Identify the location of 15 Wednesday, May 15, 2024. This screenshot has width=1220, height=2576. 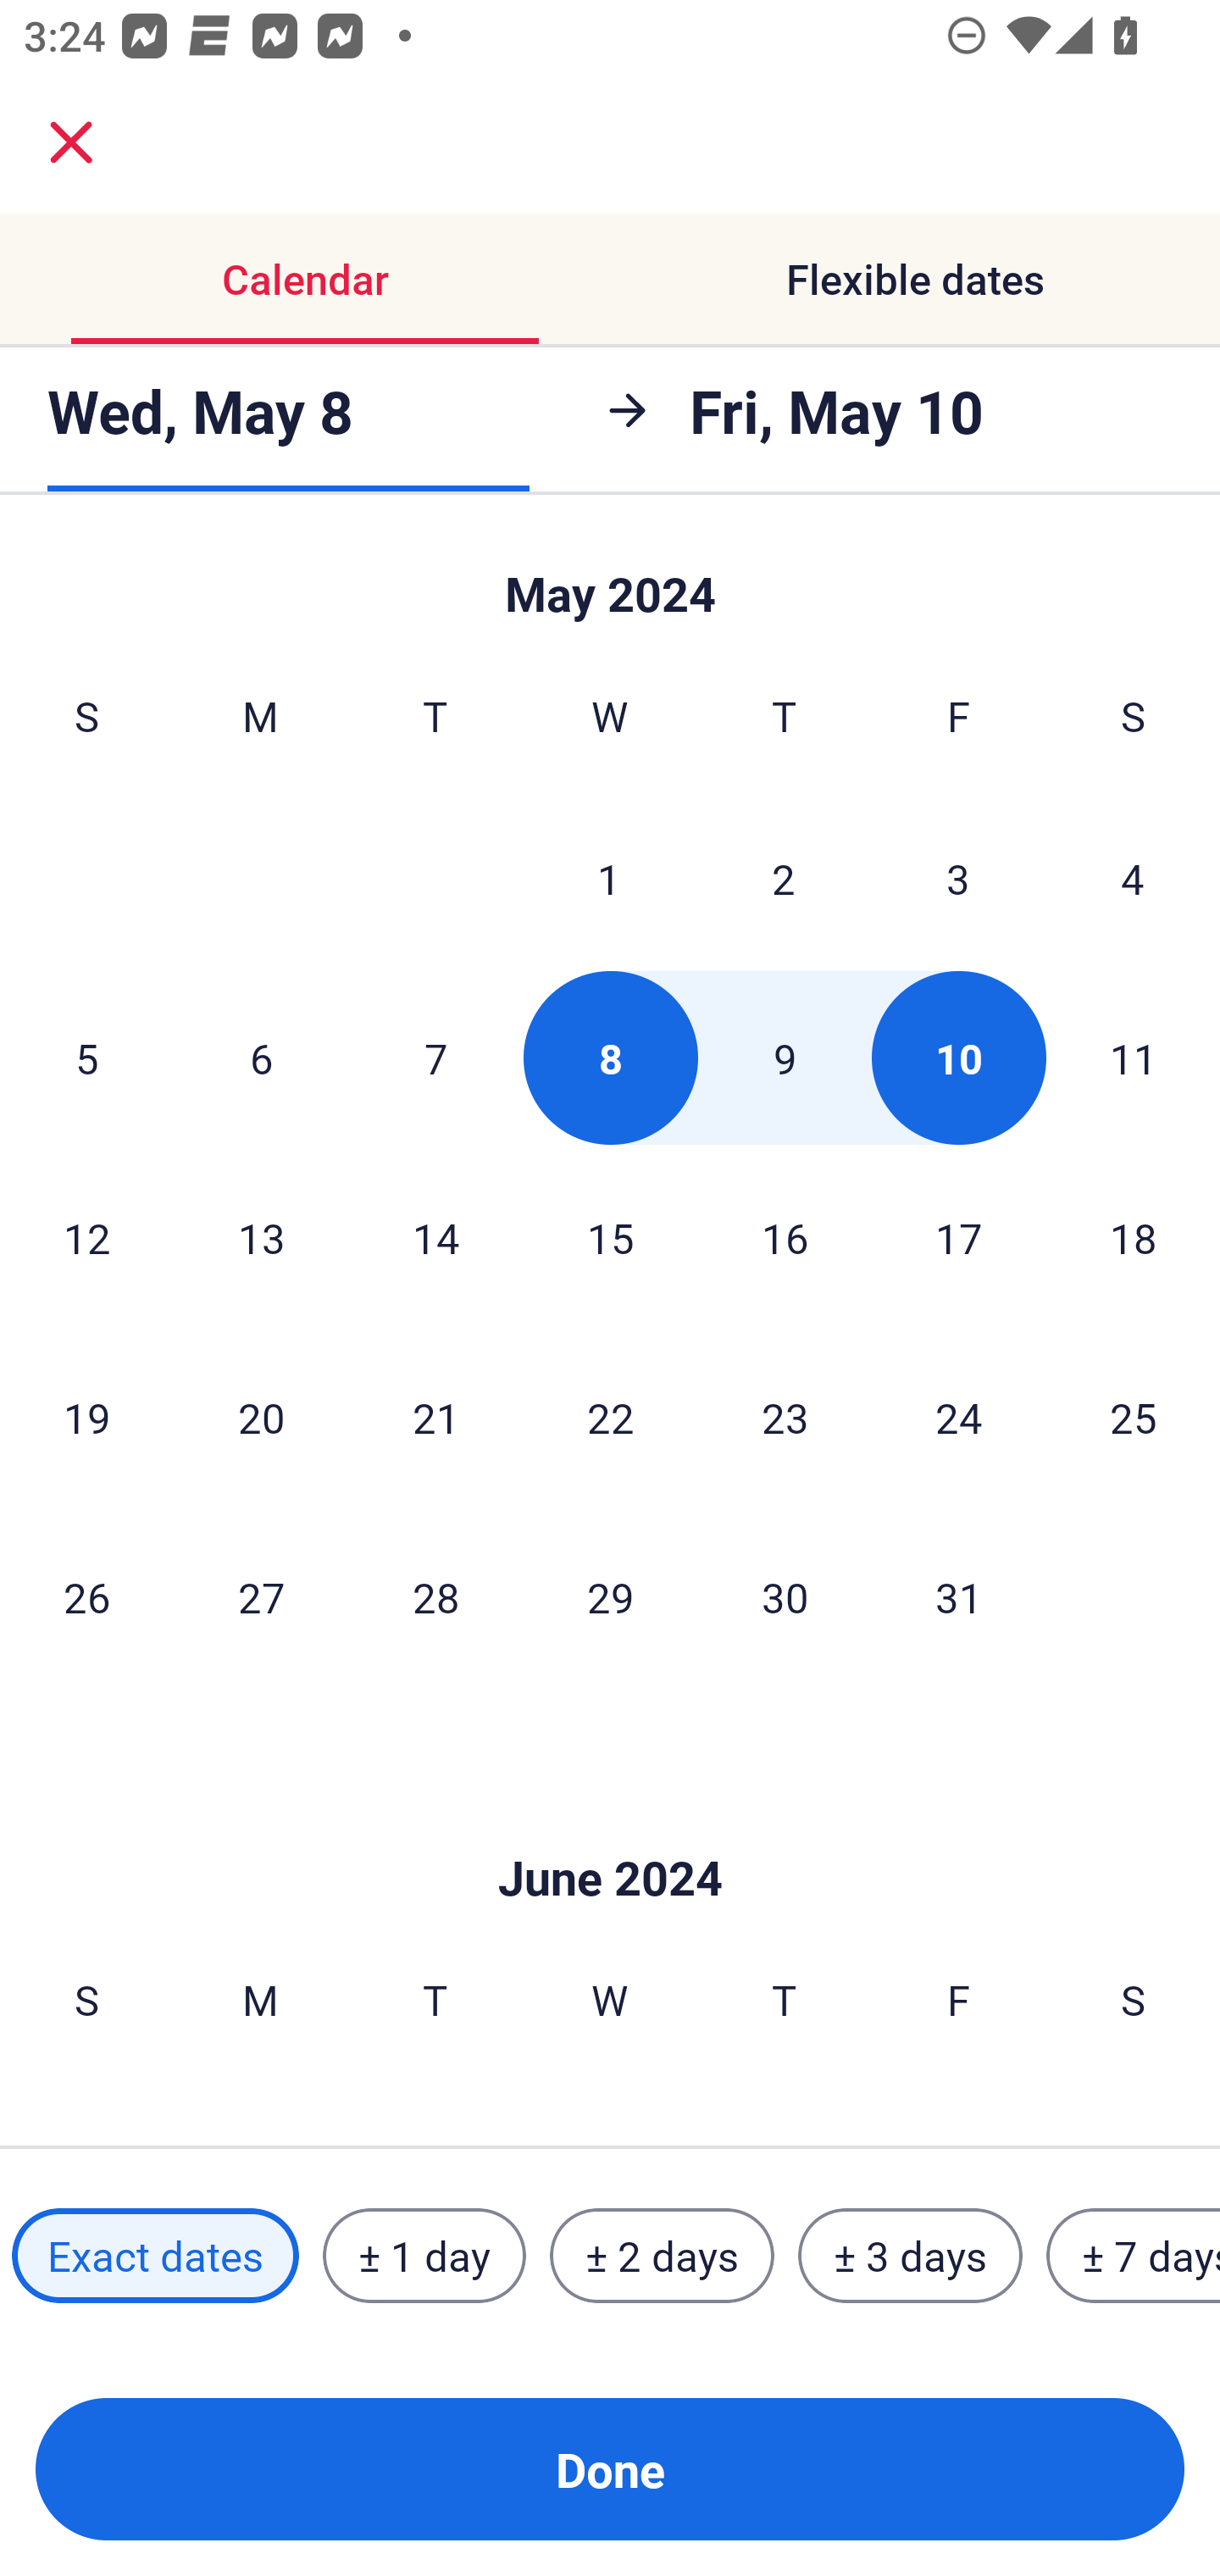
(610, 1237).